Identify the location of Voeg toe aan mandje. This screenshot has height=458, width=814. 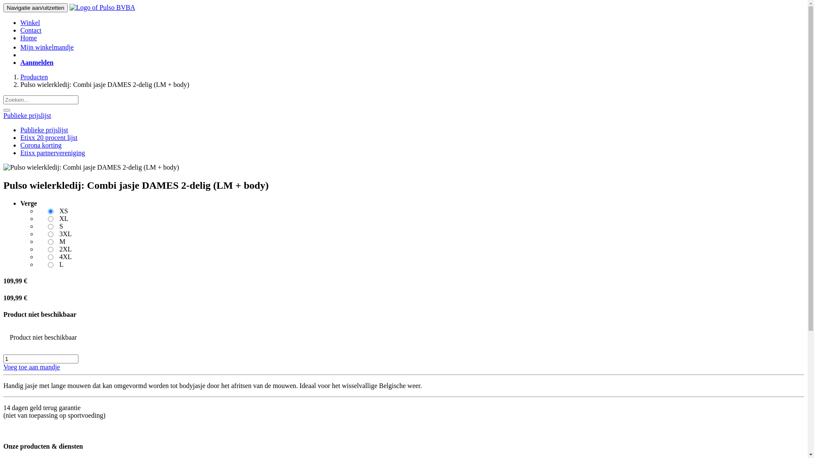
(31, 367).